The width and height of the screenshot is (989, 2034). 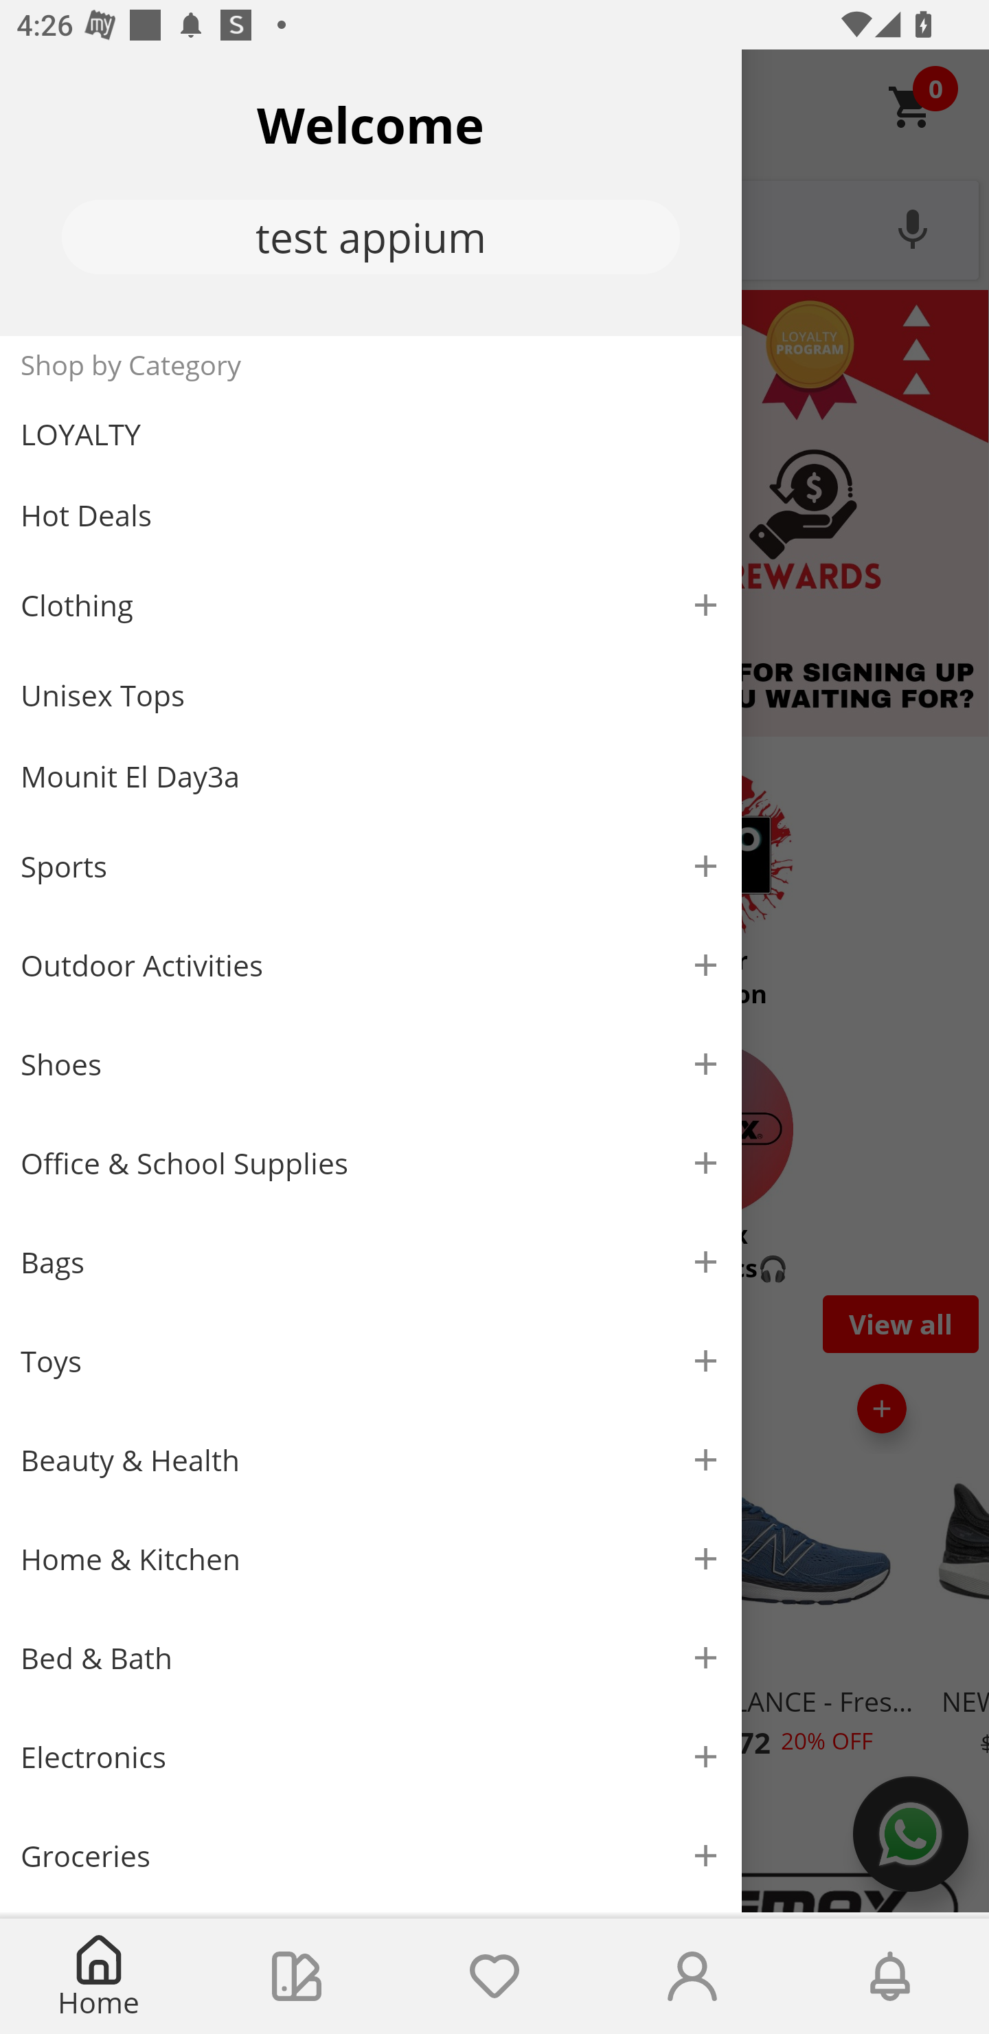 I want to click on Clothing, so click(x=371, y=605).